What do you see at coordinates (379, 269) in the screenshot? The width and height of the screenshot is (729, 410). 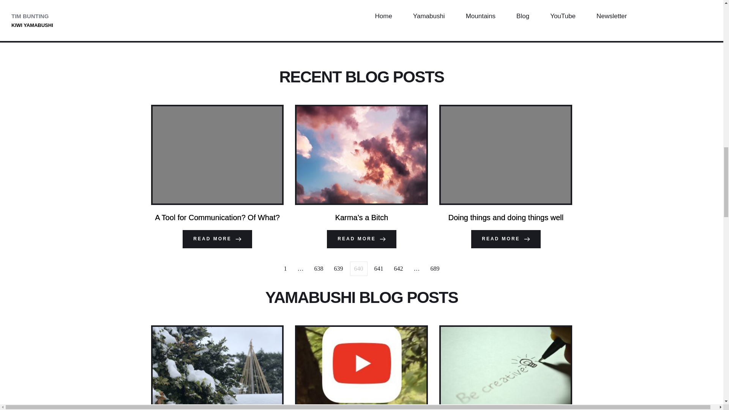 I see `641` at bounding box center [379, 269].